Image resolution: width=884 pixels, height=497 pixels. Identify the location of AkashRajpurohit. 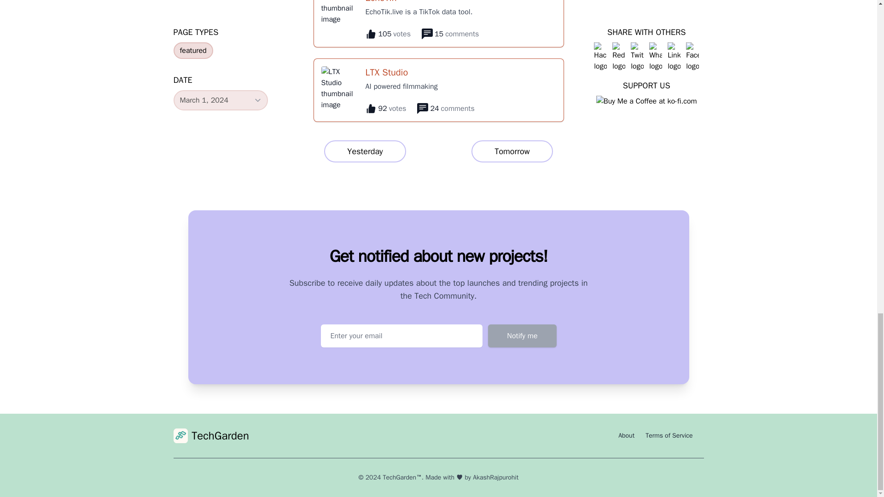
(522, 336).